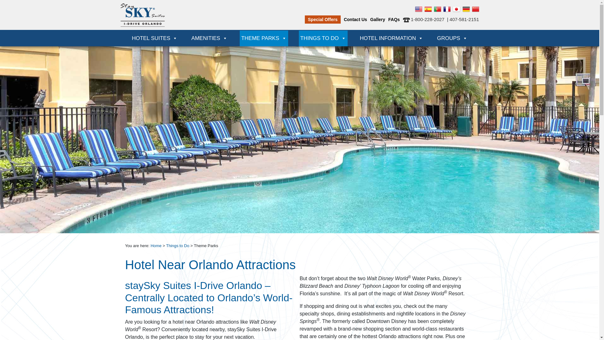  What do you see at coordinates (154, 38) in the screenshot?
I see `HOTEL SUITES` at bounding box center [154, 38].